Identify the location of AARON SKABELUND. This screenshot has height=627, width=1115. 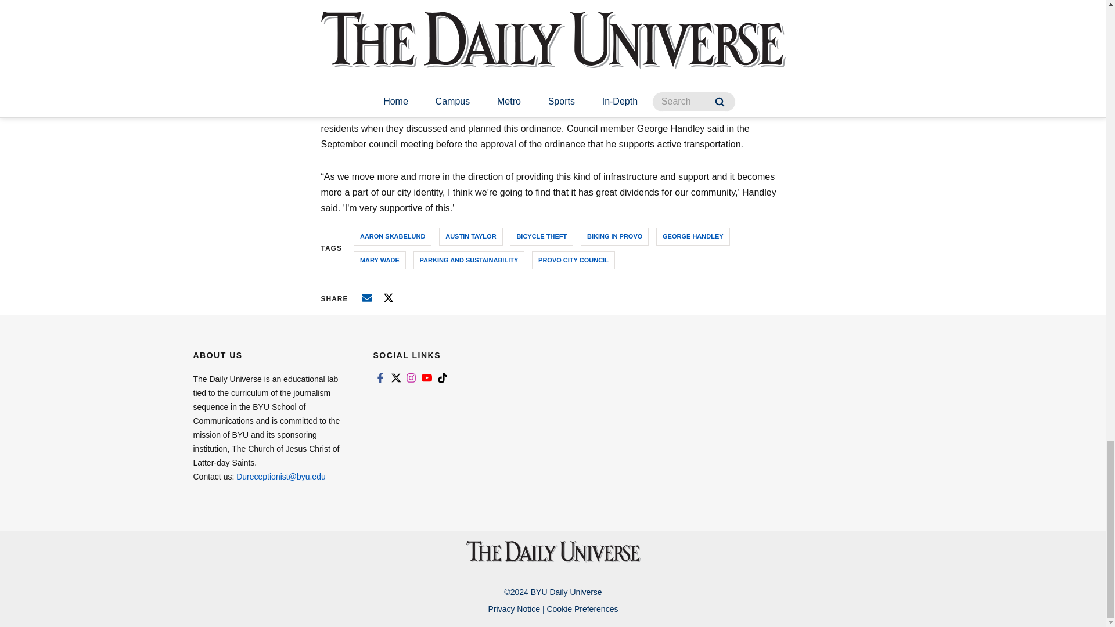
(393, 237).